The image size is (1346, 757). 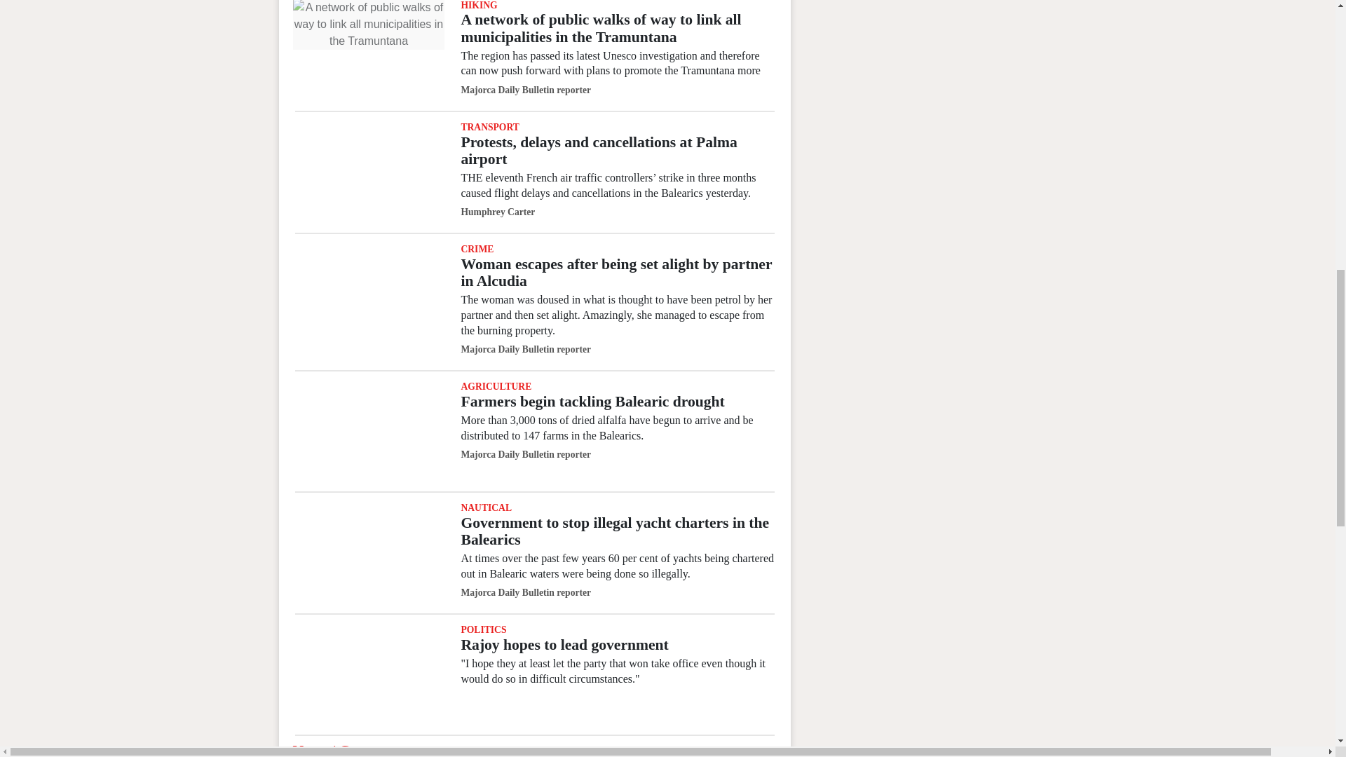 I want to click on Rajoy hopes to lead government, so click(x=369, y=674).